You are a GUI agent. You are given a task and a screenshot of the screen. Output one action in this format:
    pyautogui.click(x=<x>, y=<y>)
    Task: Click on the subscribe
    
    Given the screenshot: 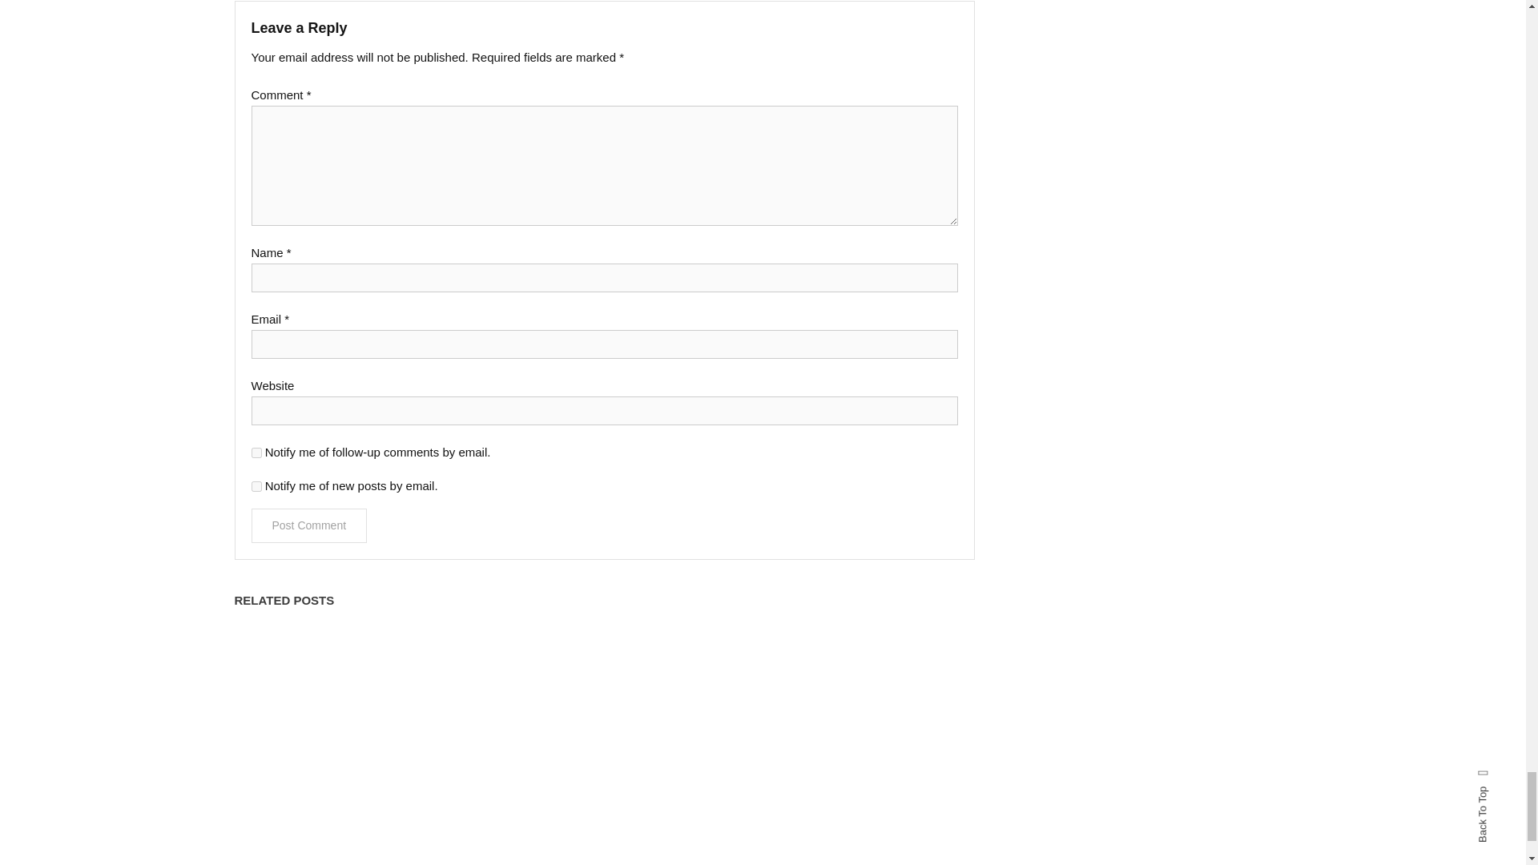 What is the action you would take?
    pyautogui.click(x=256, y=453)
    